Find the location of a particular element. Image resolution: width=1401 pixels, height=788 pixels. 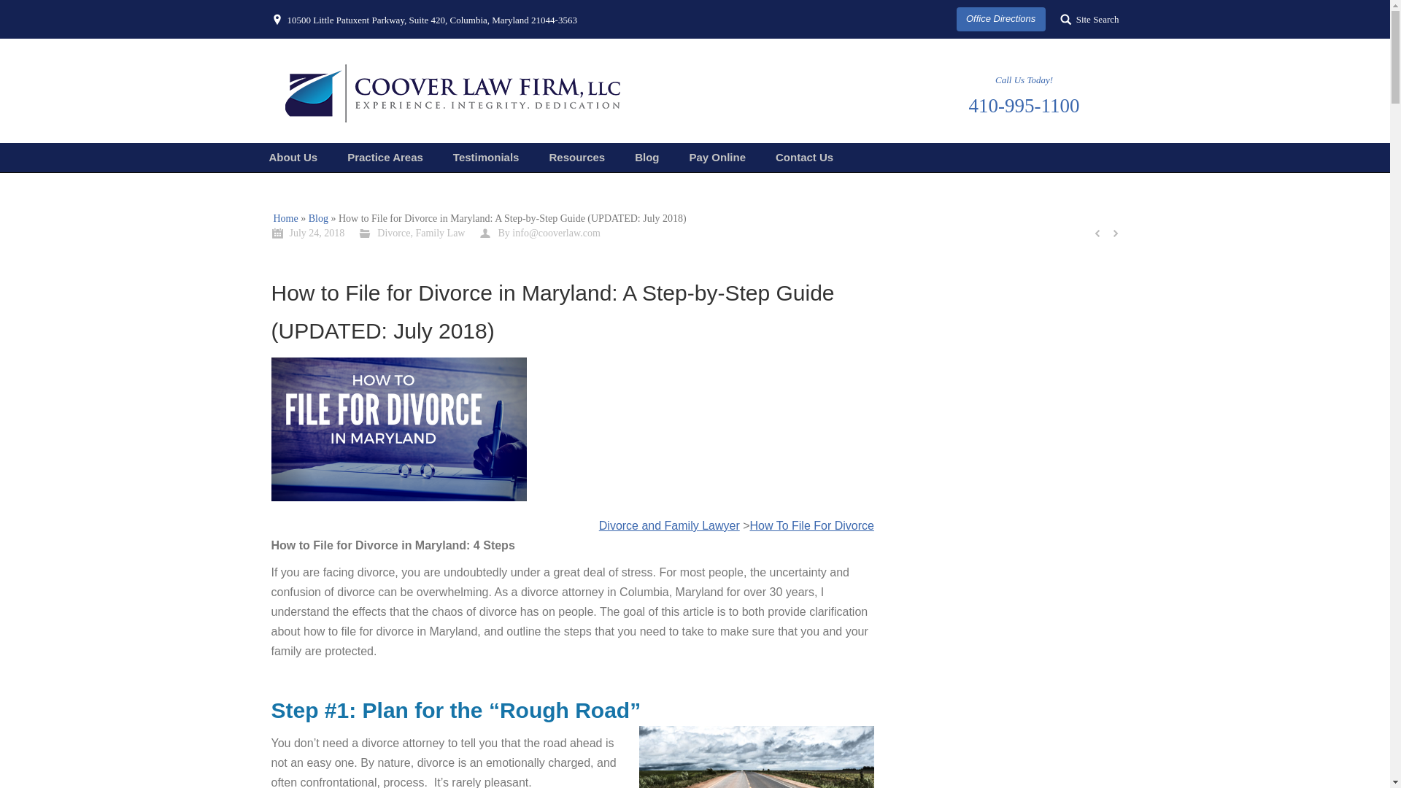

Contact Us is located at coordinates (804, 158).